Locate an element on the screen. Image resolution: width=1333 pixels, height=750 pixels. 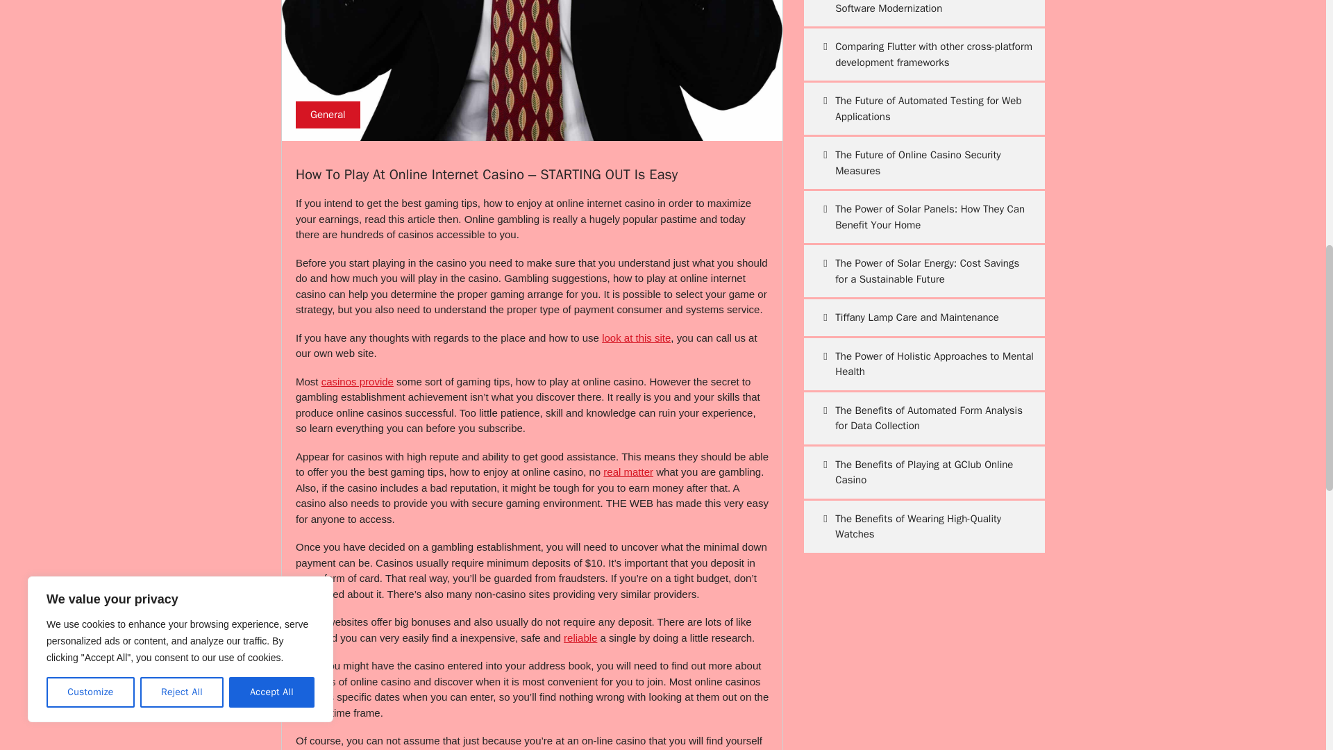
look at this site is located at coordinates (636, 337).